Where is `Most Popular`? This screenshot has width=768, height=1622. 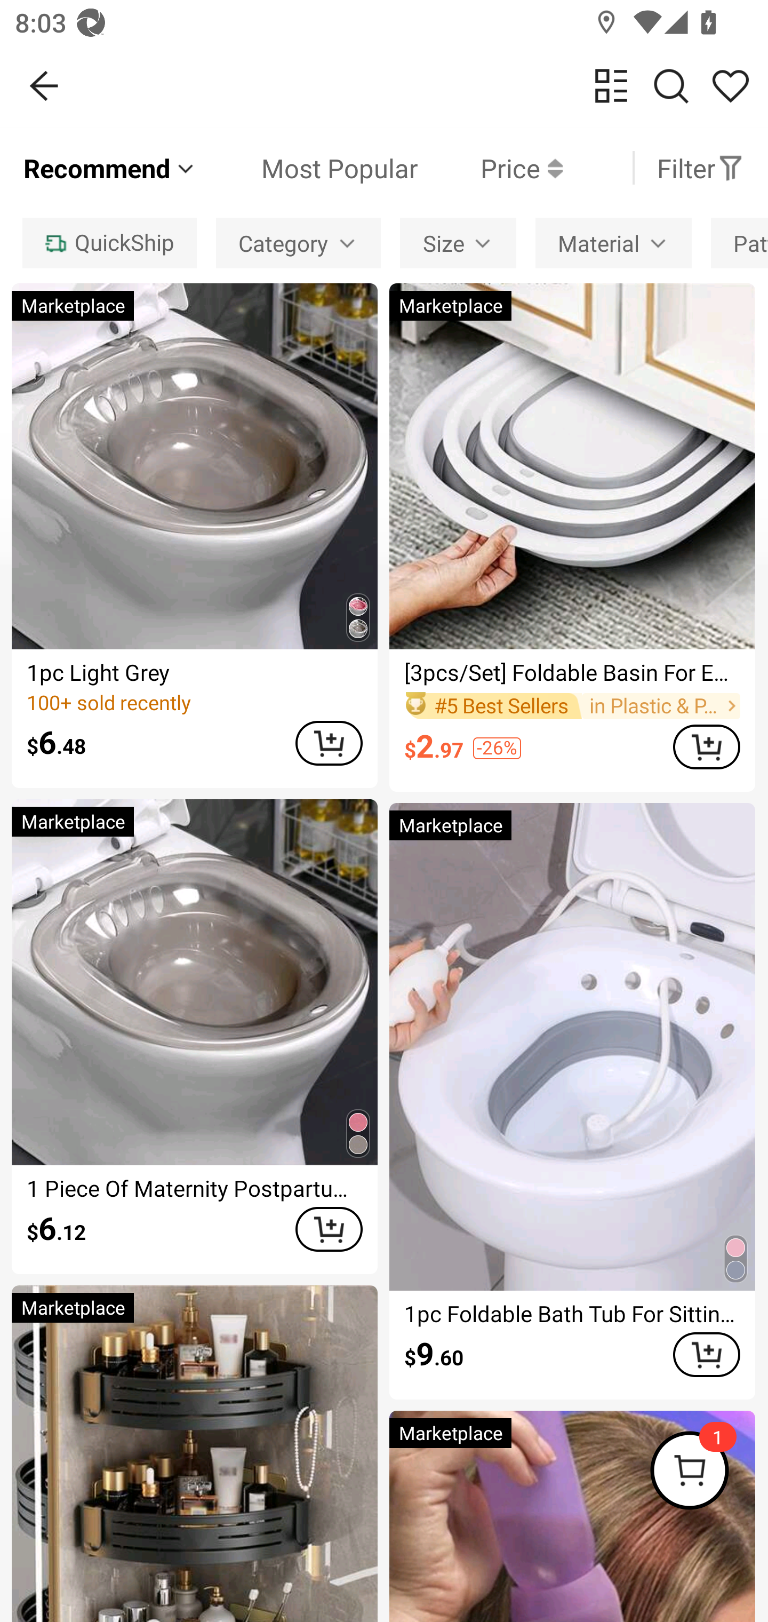
Most Popular is located at coordinates (308, 168).